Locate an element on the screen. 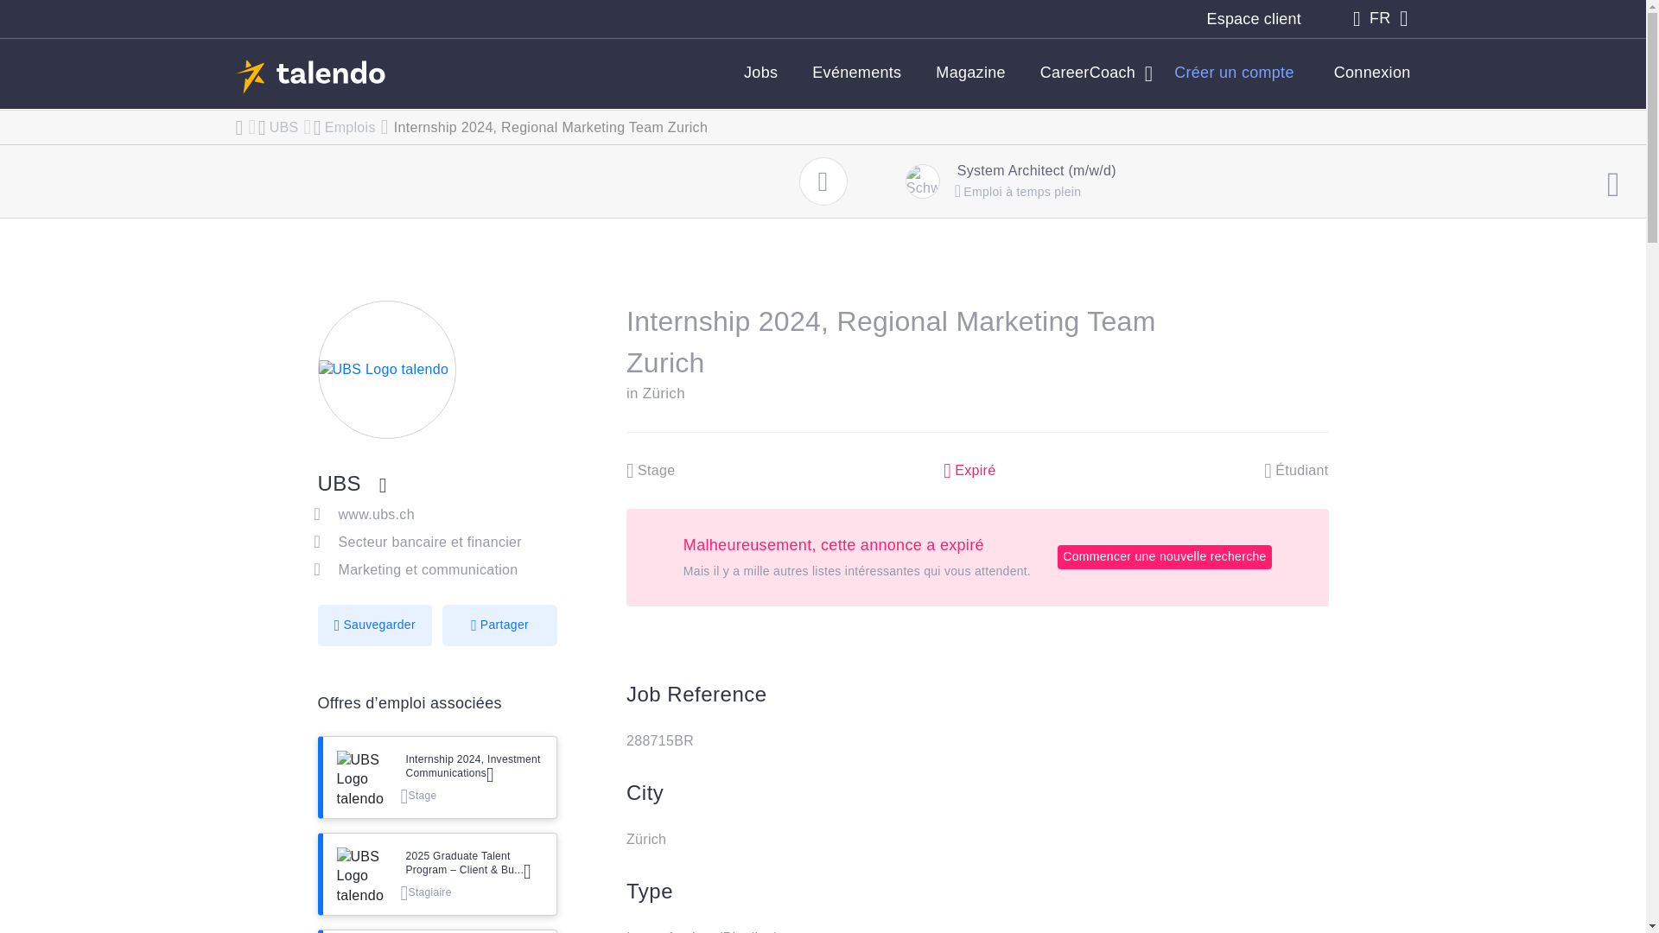  UBS is located at coordinates (282, 128).